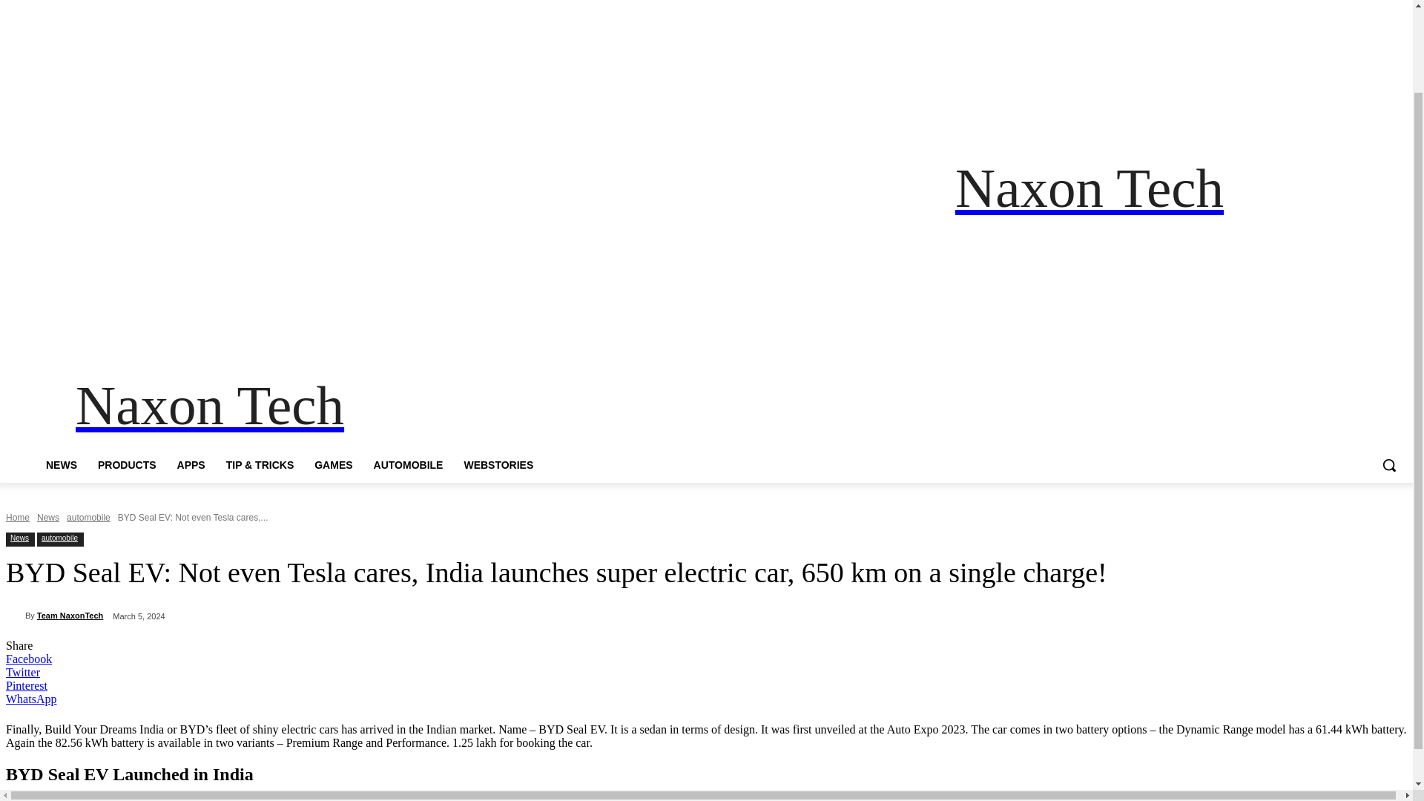  What do you see at coordinates (47, 518) in the screenshot?
I see `News` at bounding box center [47, 518].